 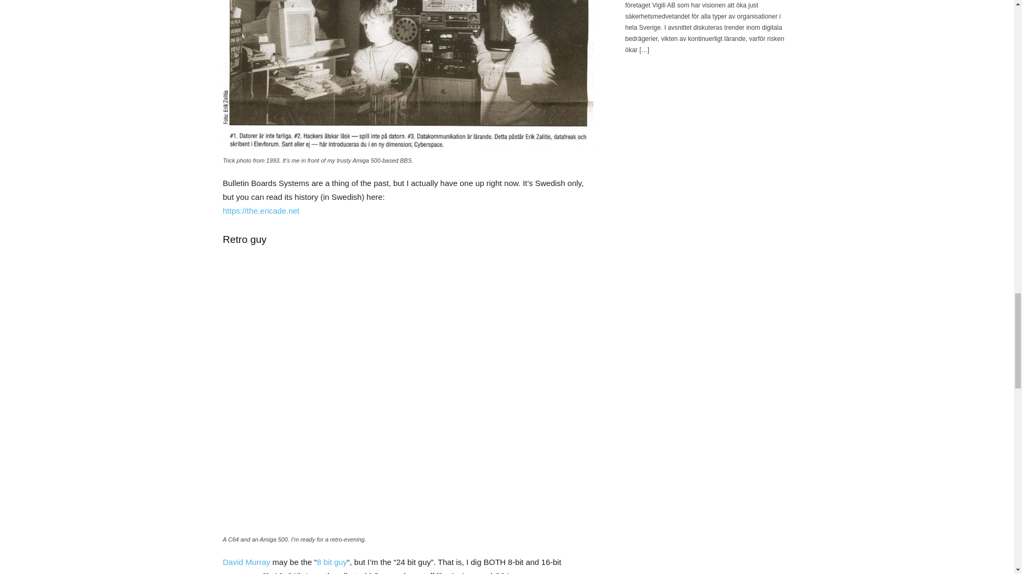 I want to click on 8 bit guy, so click(x=332, y=561).